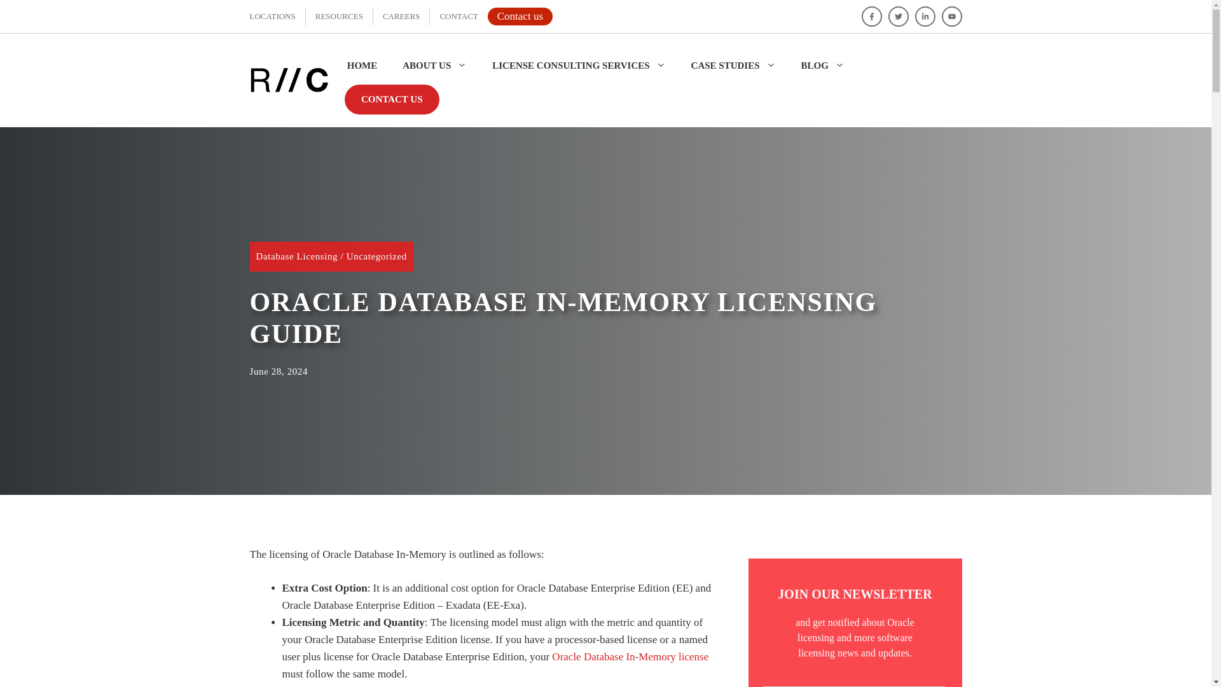  Describe the element at coordinates (579, 65) in the screenshot. I see `LICENSE CONSULTING SERVICES` at that location.